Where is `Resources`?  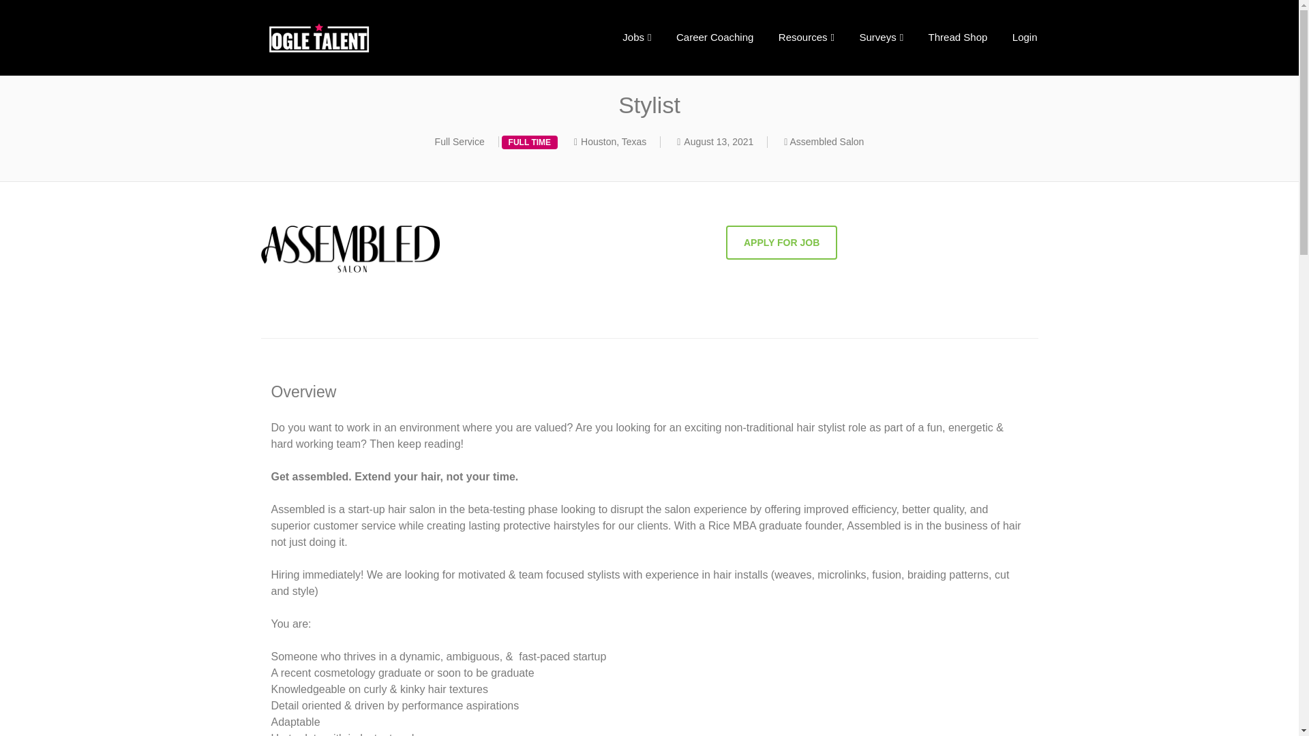 Resources is located at coordinates (806, 37).